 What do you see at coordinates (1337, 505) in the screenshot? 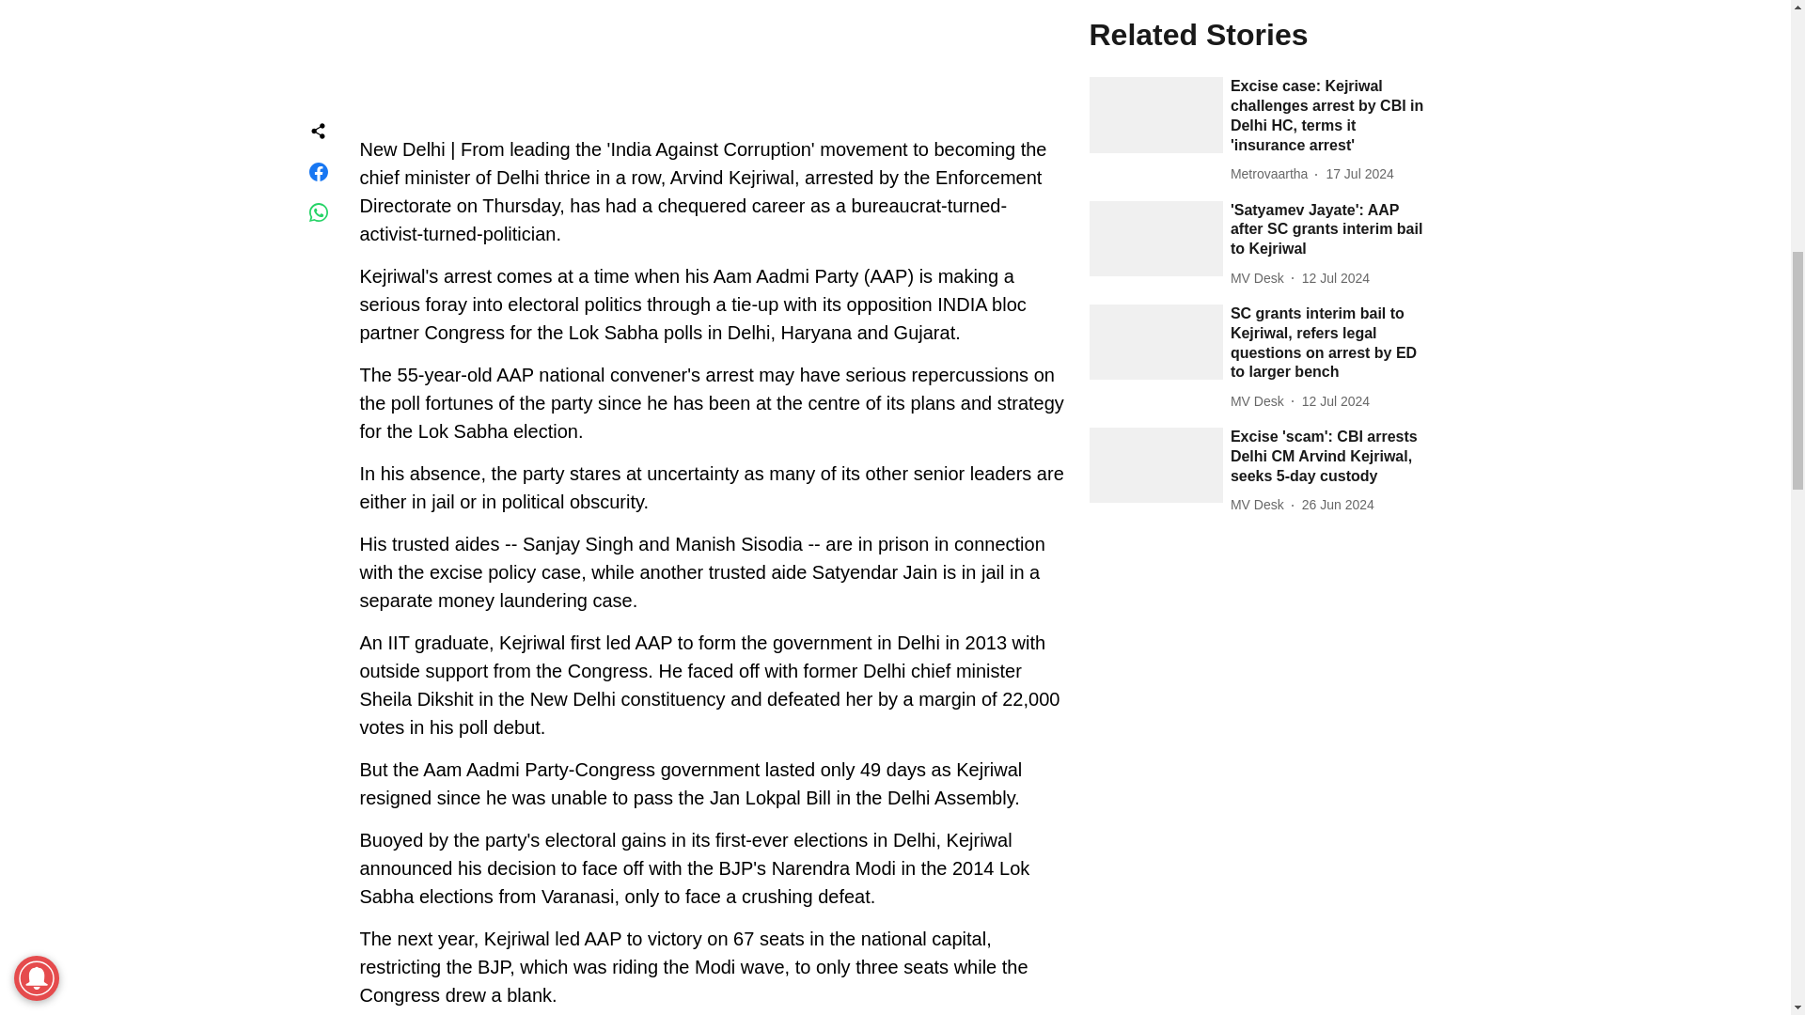
I see `2024-06-26 05:33` at bounding box center [1337, 505].